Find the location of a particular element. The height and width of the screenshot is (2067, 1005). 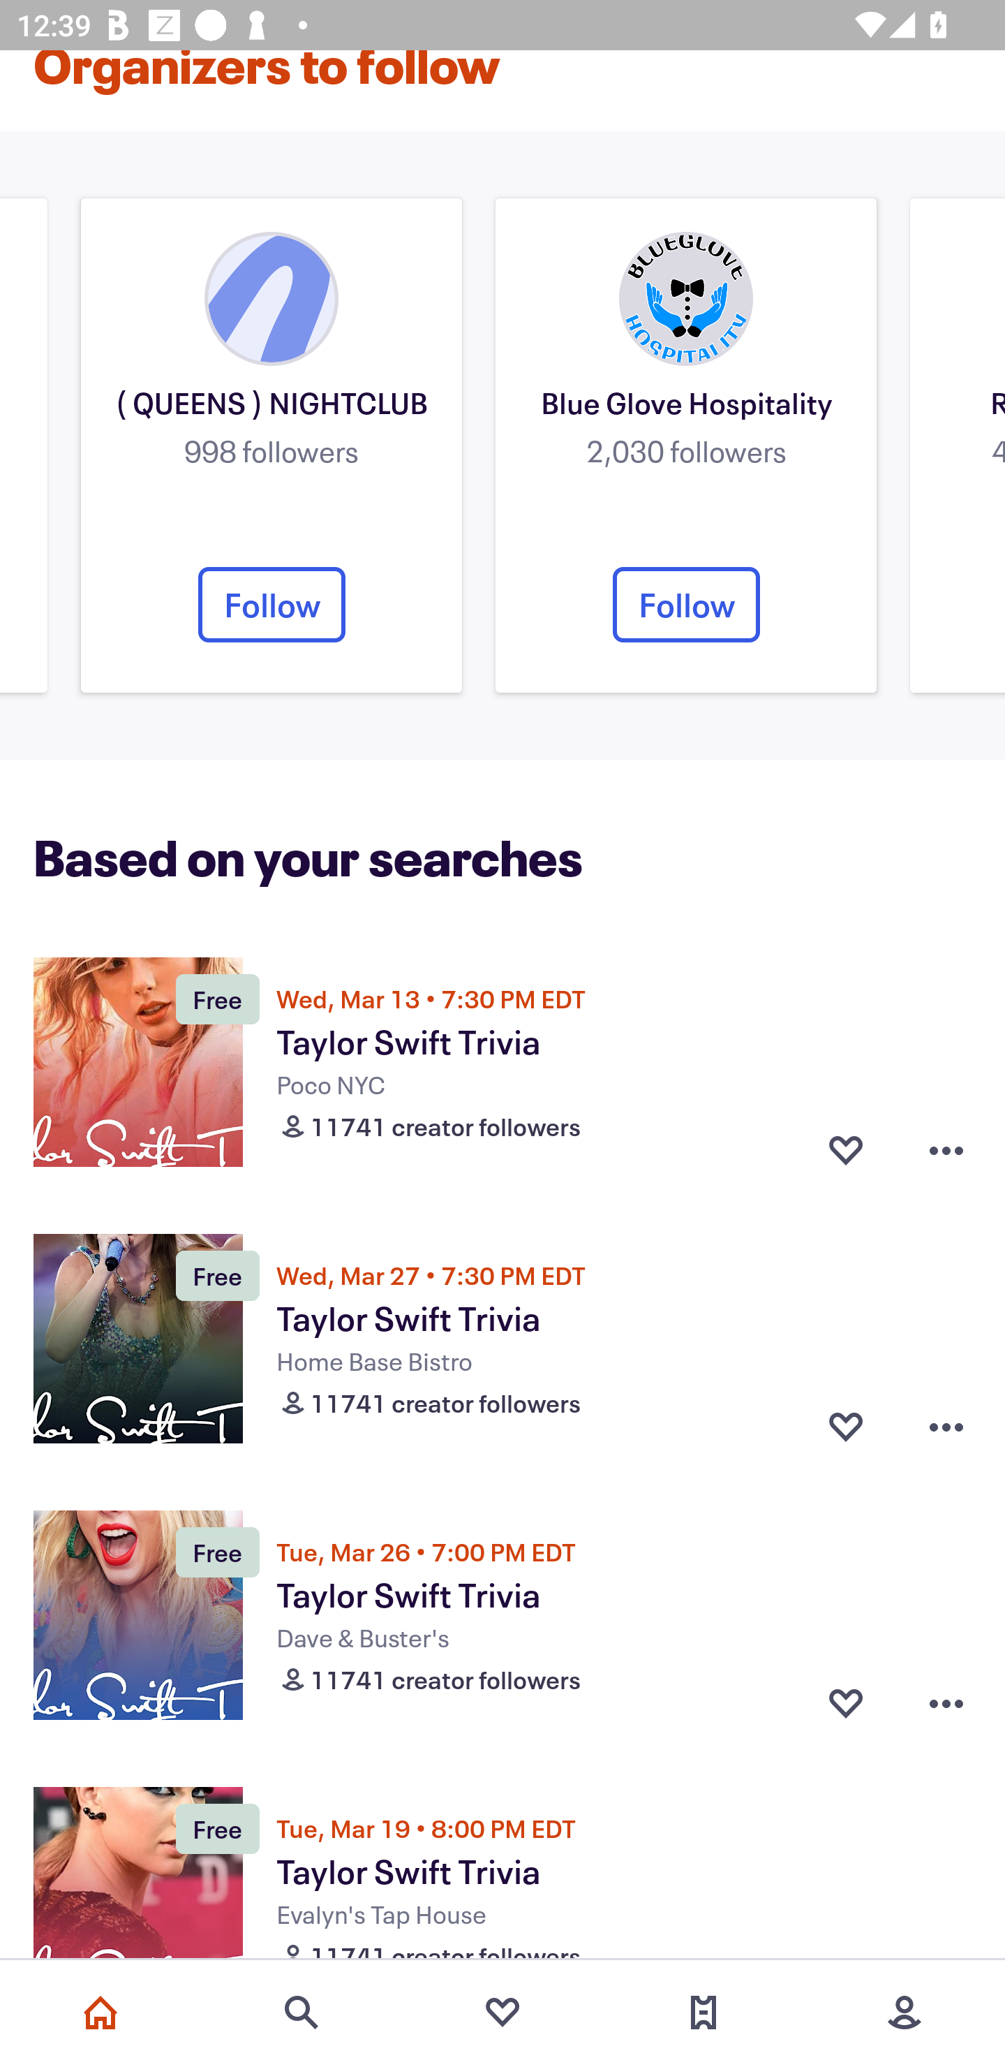

Overflow menu button is located at coordinates (946, 1427).